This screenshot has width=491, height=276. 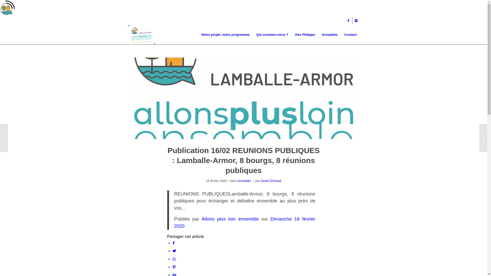 I want to click on Notre projet, notre programme, so click(x=226, y=35).